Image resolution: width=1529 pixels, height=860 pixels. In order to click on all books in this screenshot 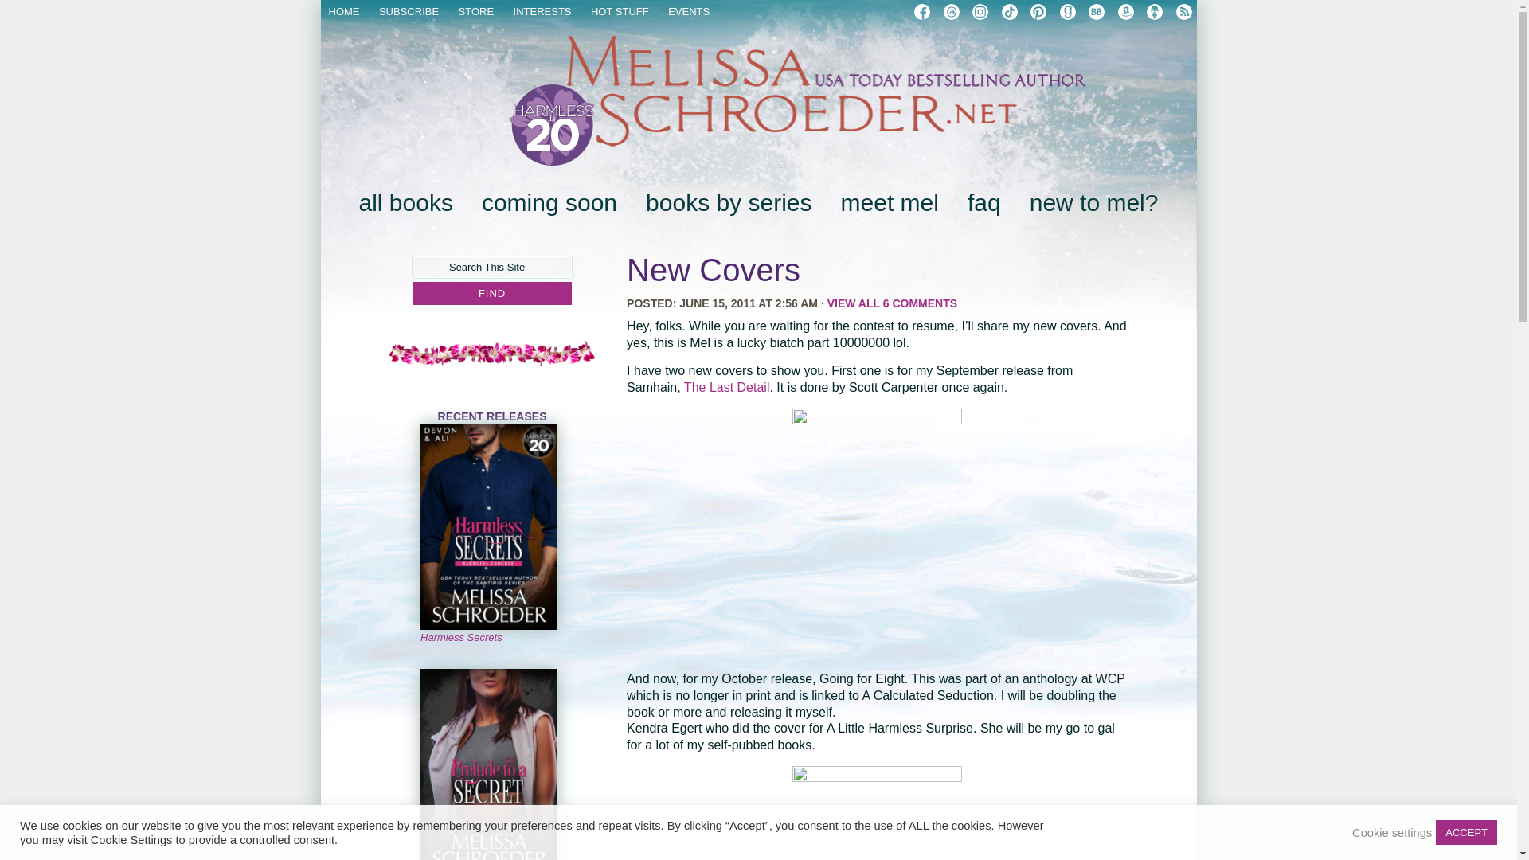, I will do `click(405, 202)`.